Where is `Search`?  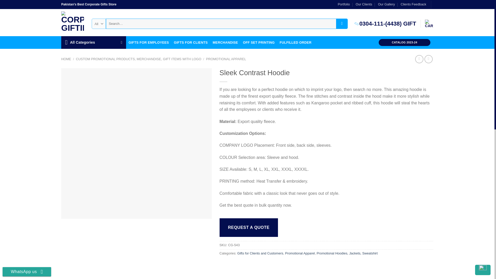 Search is located at coordinates (342, 24).